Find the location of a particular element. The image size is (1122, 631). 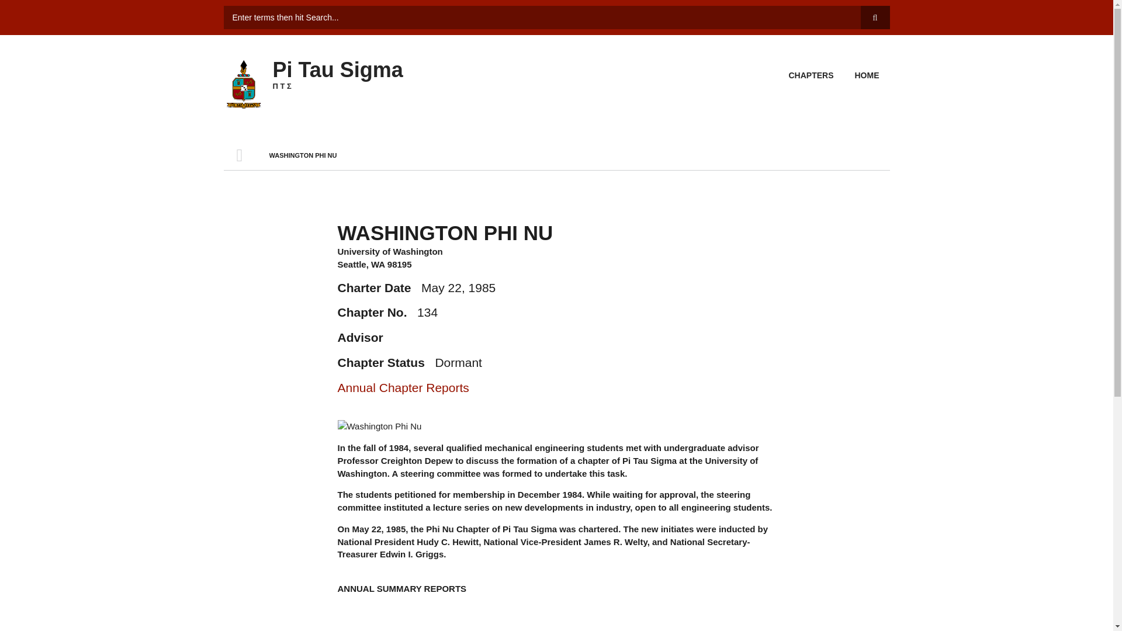

CHAPTERS is located at coordinates (811, 76).